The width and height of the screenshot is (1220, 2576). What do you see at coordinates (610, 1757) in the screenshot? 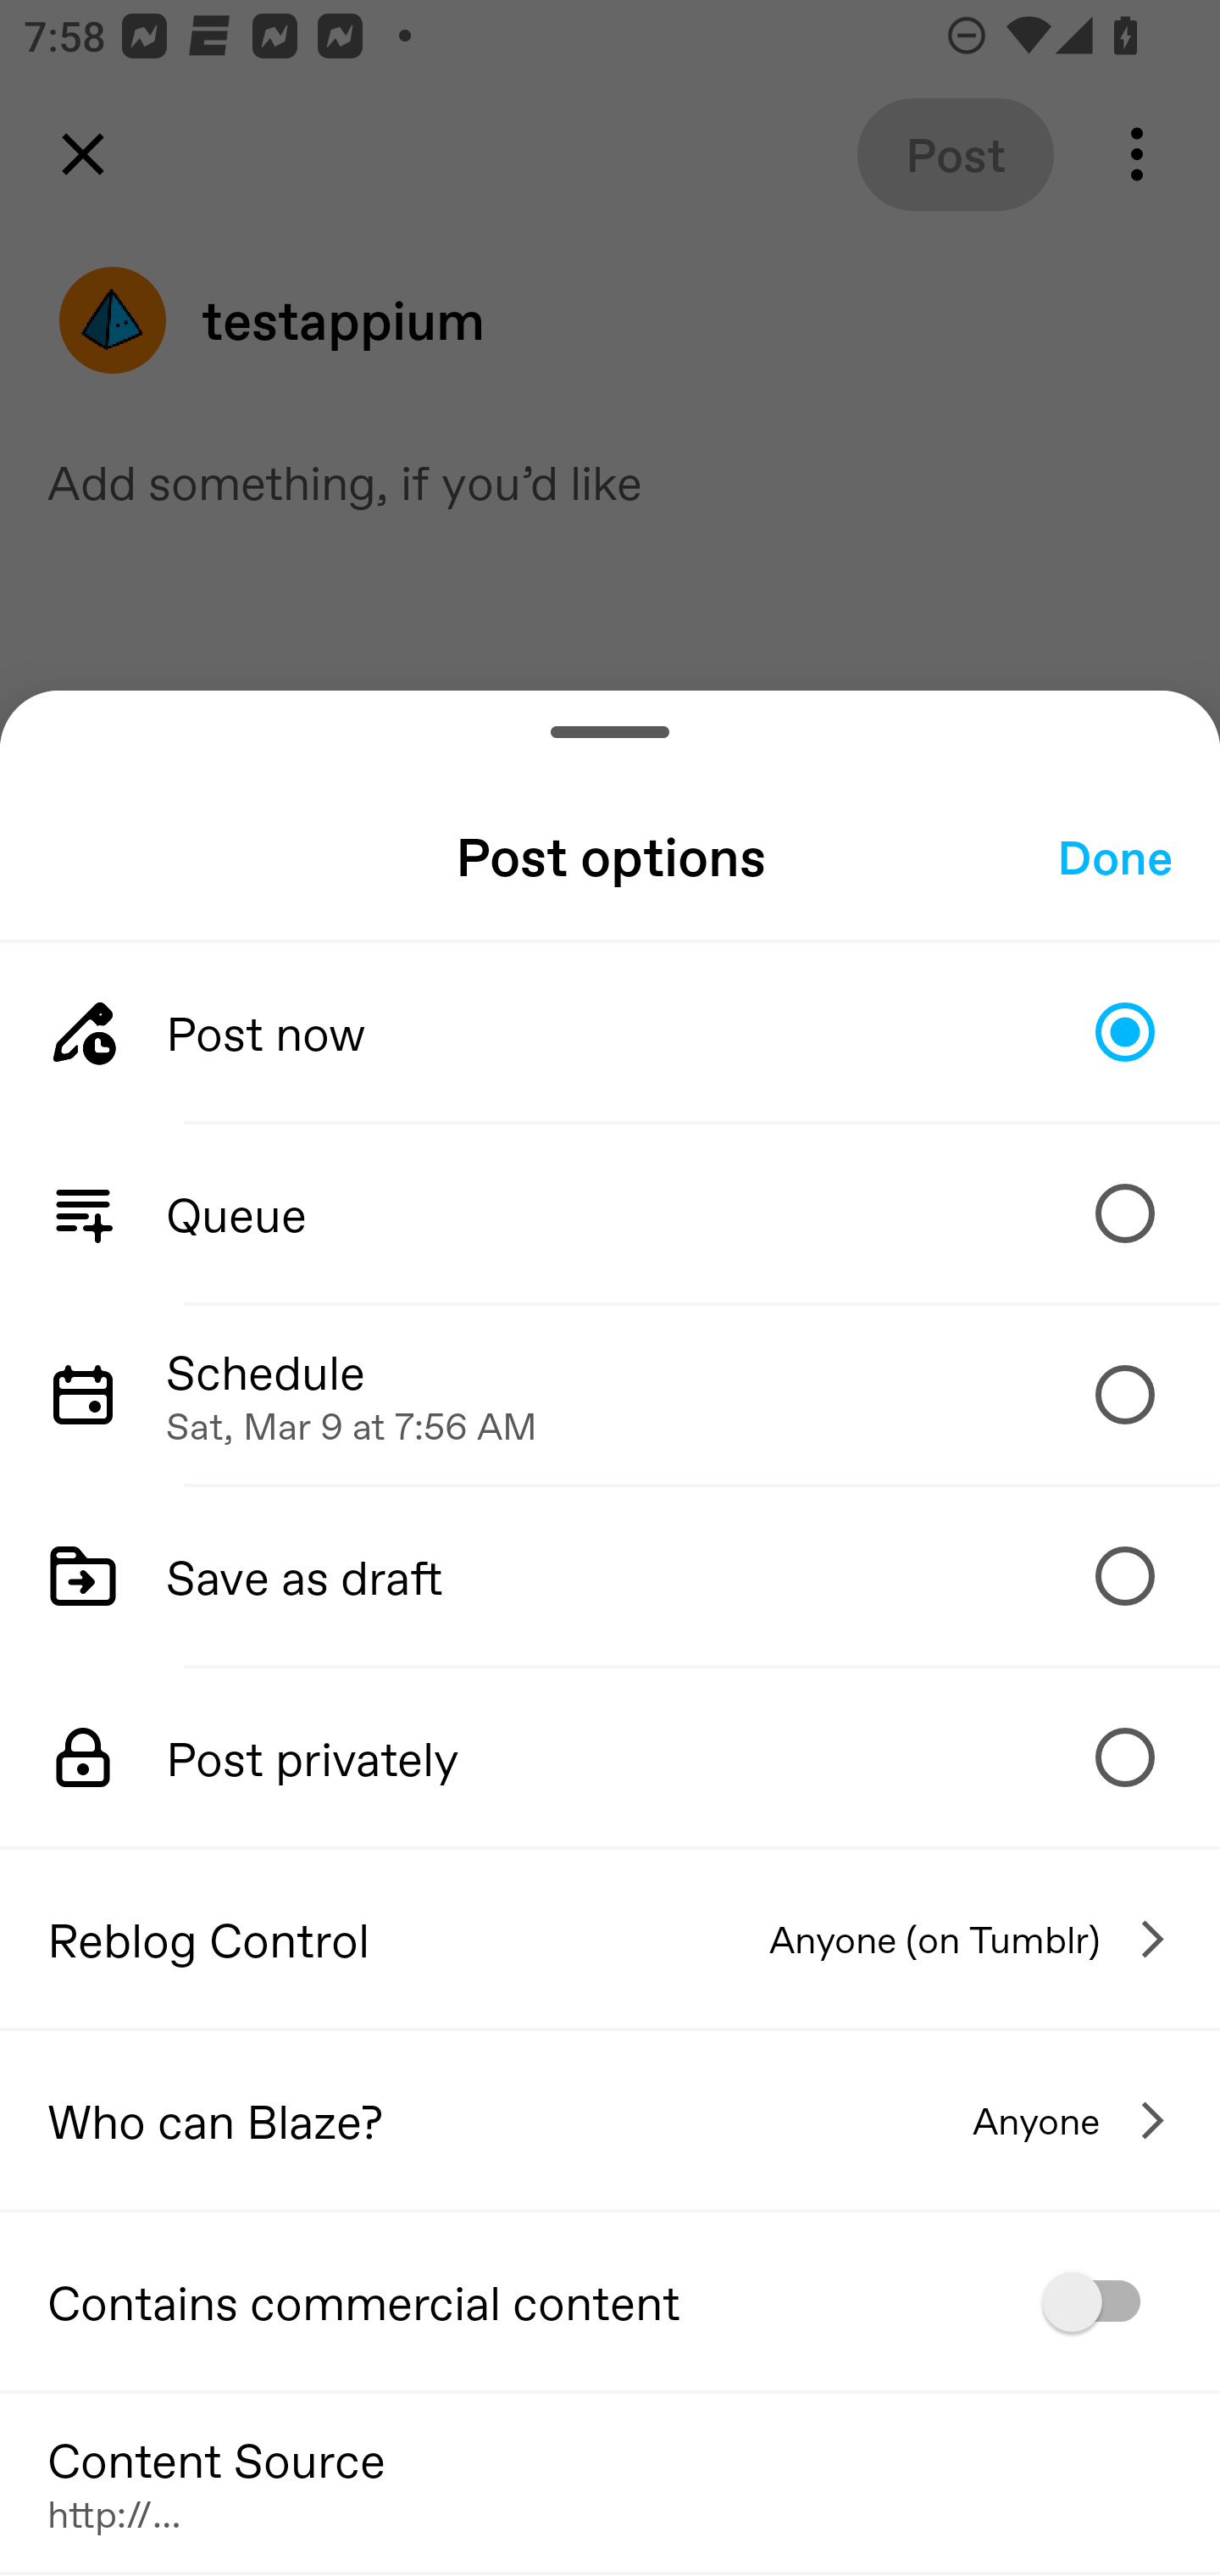
I see `Post privately` at bounding box center [610, 1757].